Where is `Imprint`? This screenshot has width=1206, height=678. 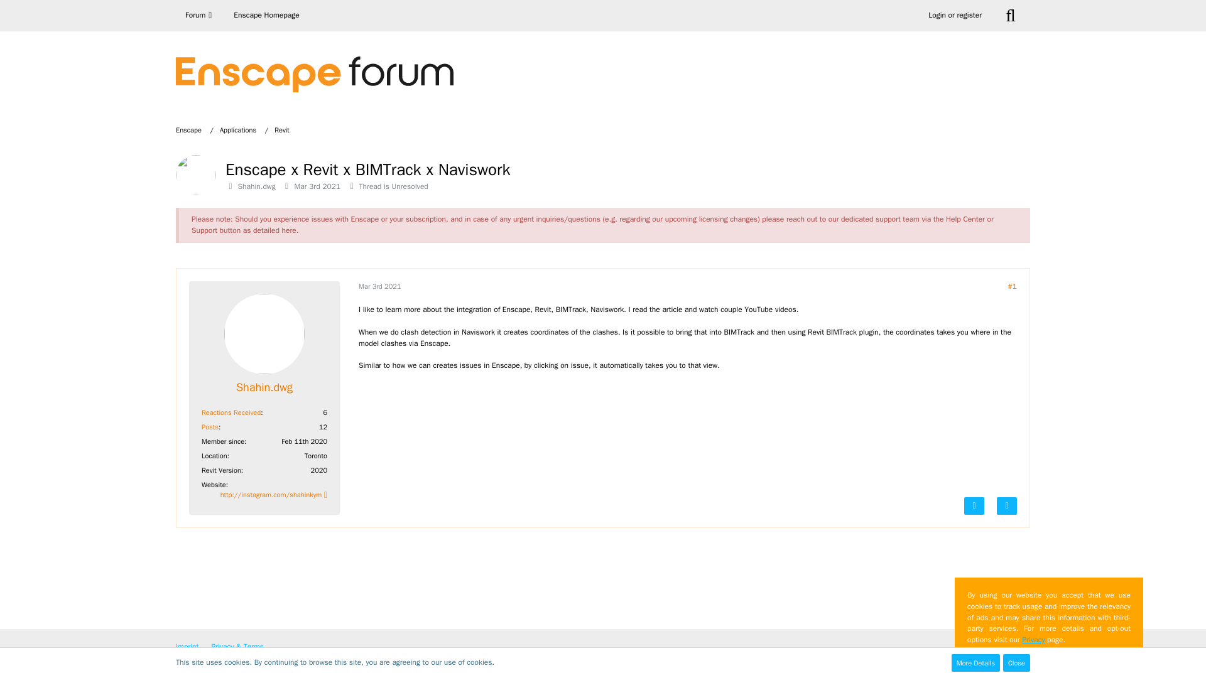
Imprint is located at coordinates (187, 646).